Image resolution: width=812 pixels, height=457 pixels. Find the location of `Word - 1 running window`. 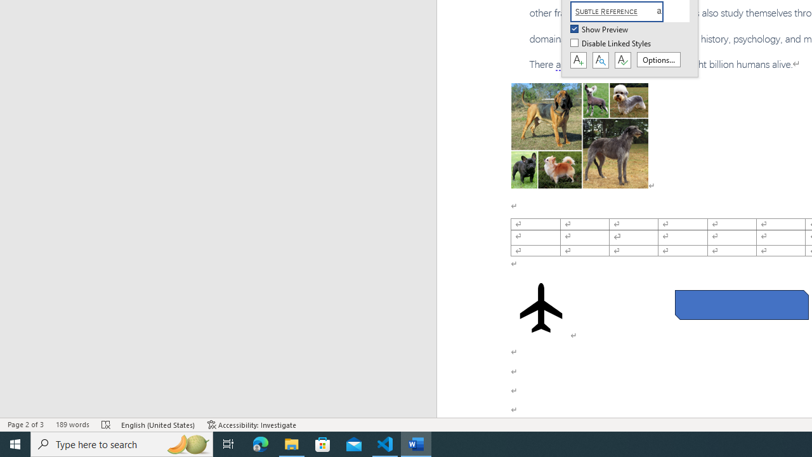

Word - 1 running window is located at coordinates (416, 444).